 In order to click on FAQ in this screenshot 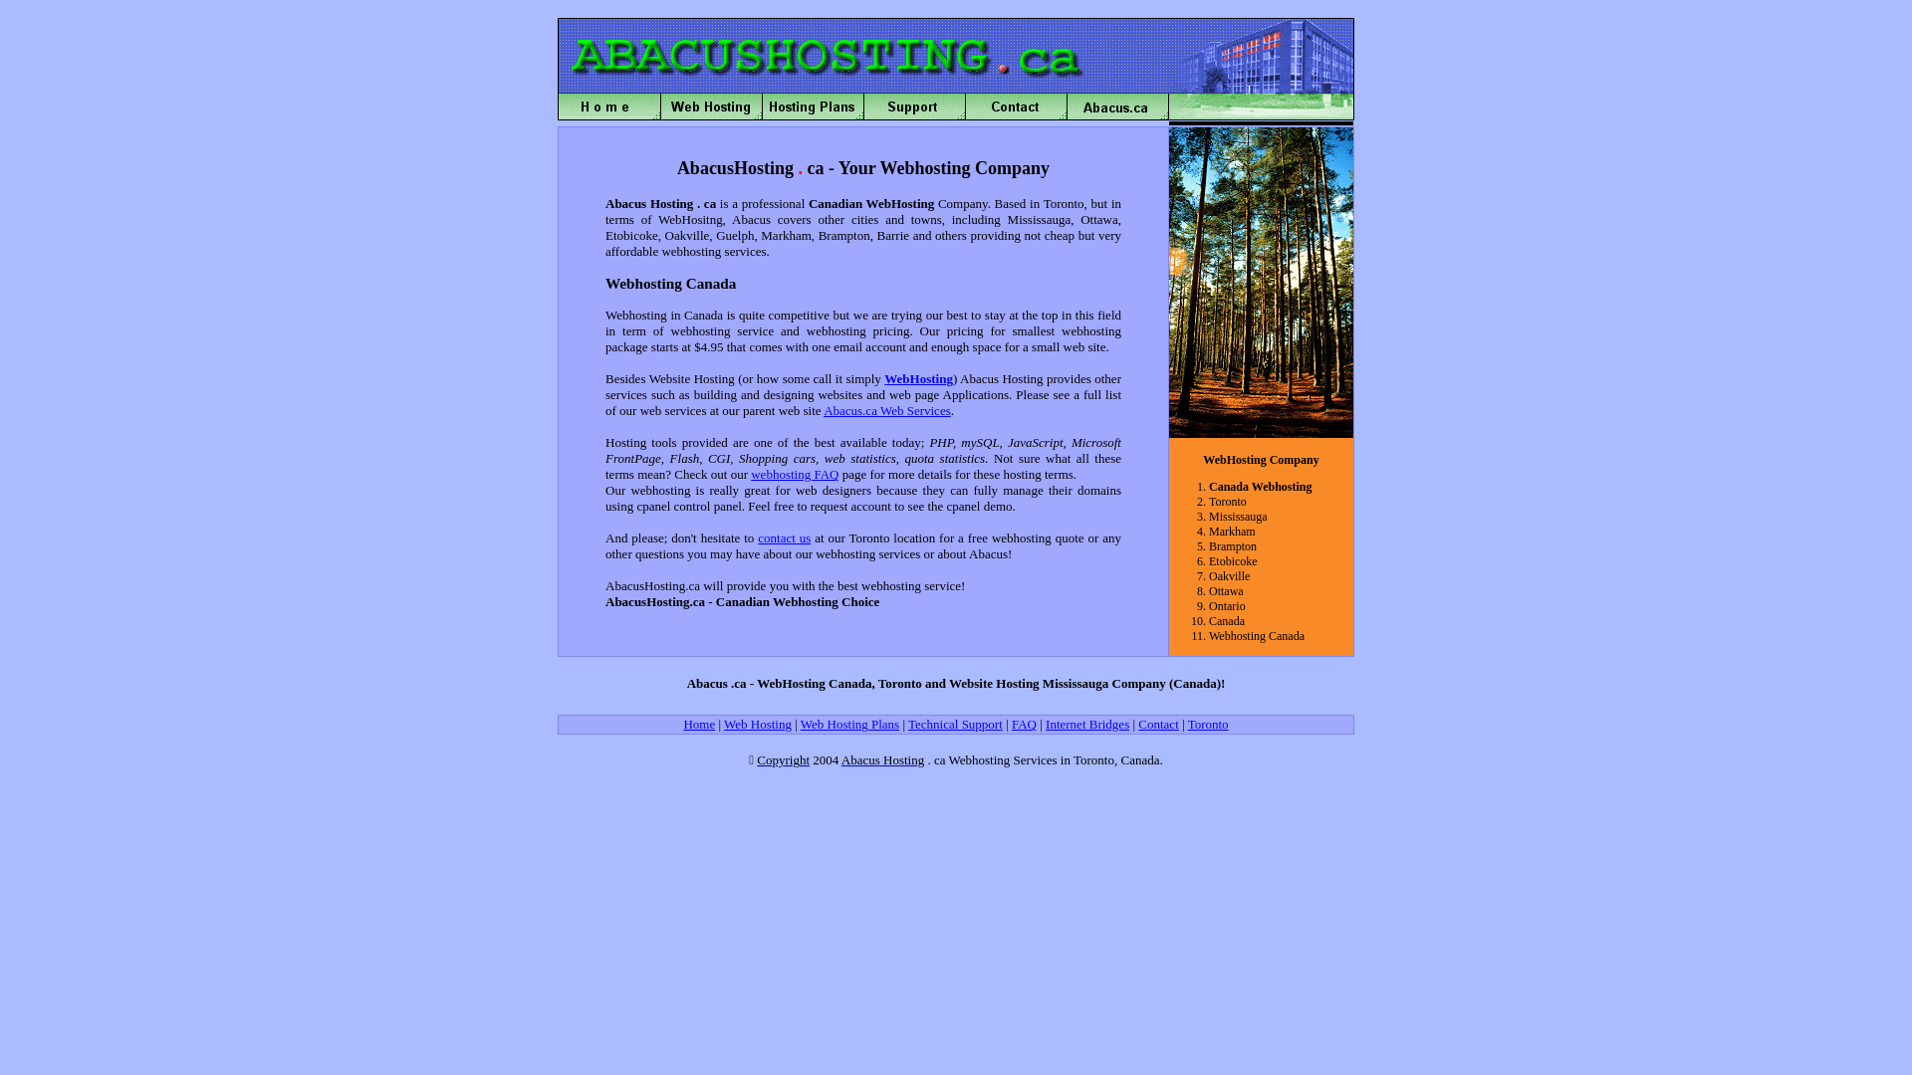, I will do `click(1024, 725)`.